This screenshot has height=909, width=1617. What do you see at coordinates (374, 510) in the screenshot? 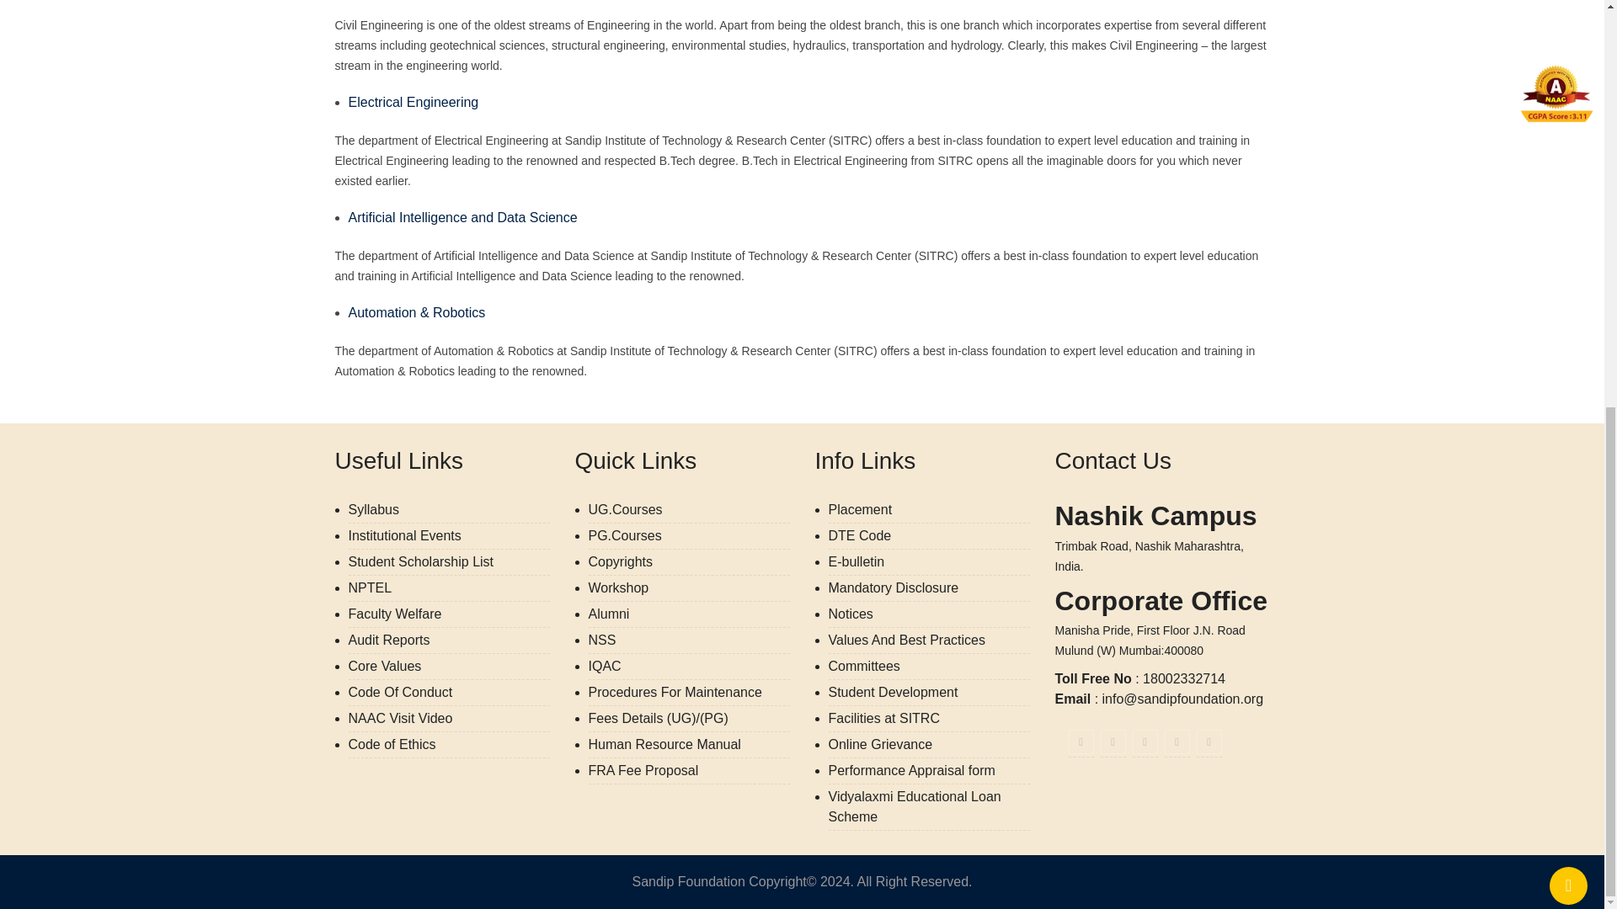
I see `Syllabus` at bounding box center [374, 510].